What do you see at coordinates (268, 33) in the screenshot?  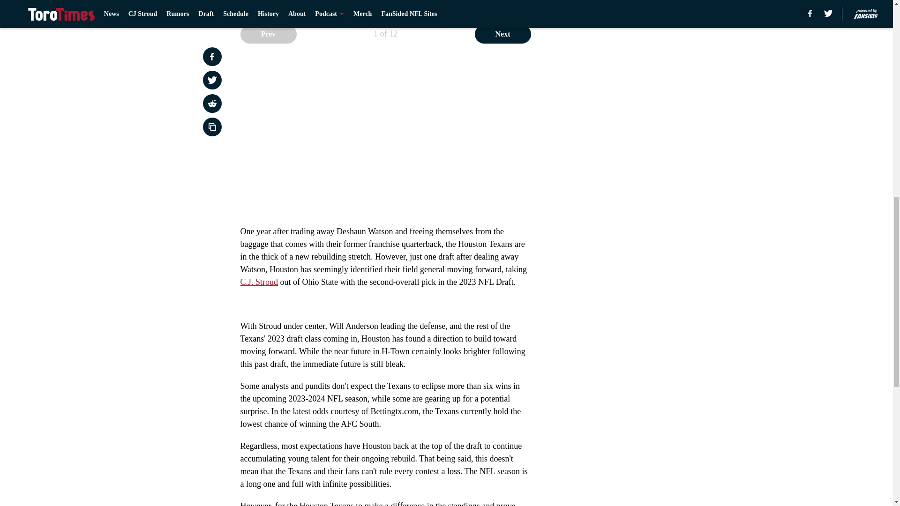 I see `Prev` at bounding box center [268, 33].